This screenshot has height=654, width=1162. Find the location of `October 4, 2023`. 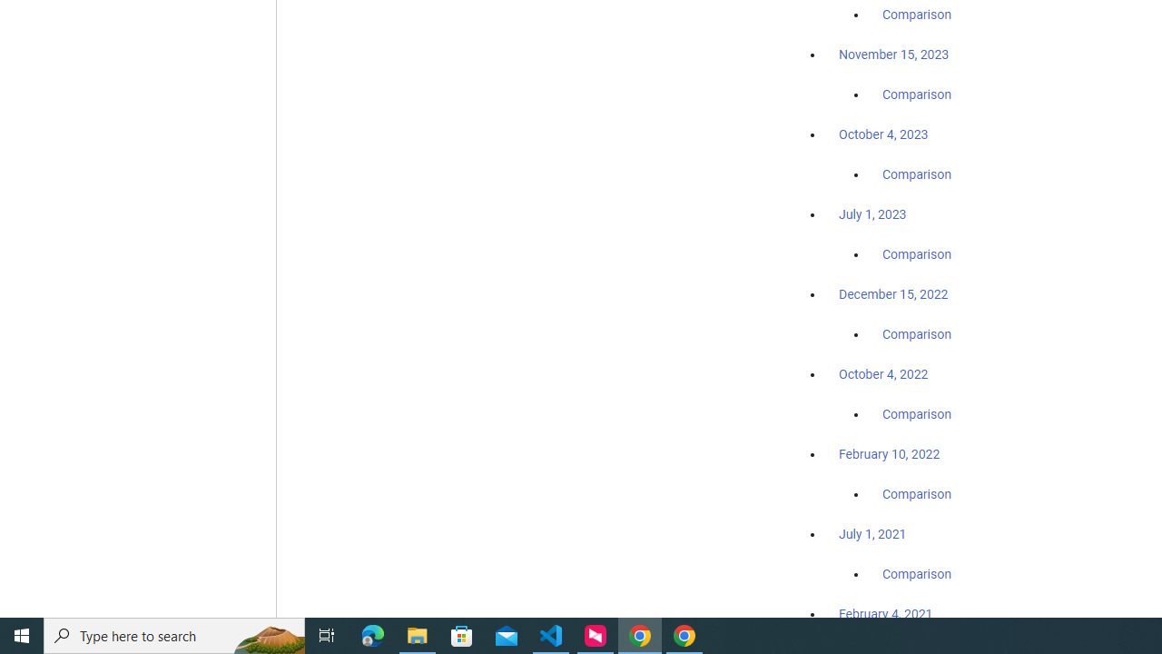

October 4, 2023 is located at coordinates (883, 134).